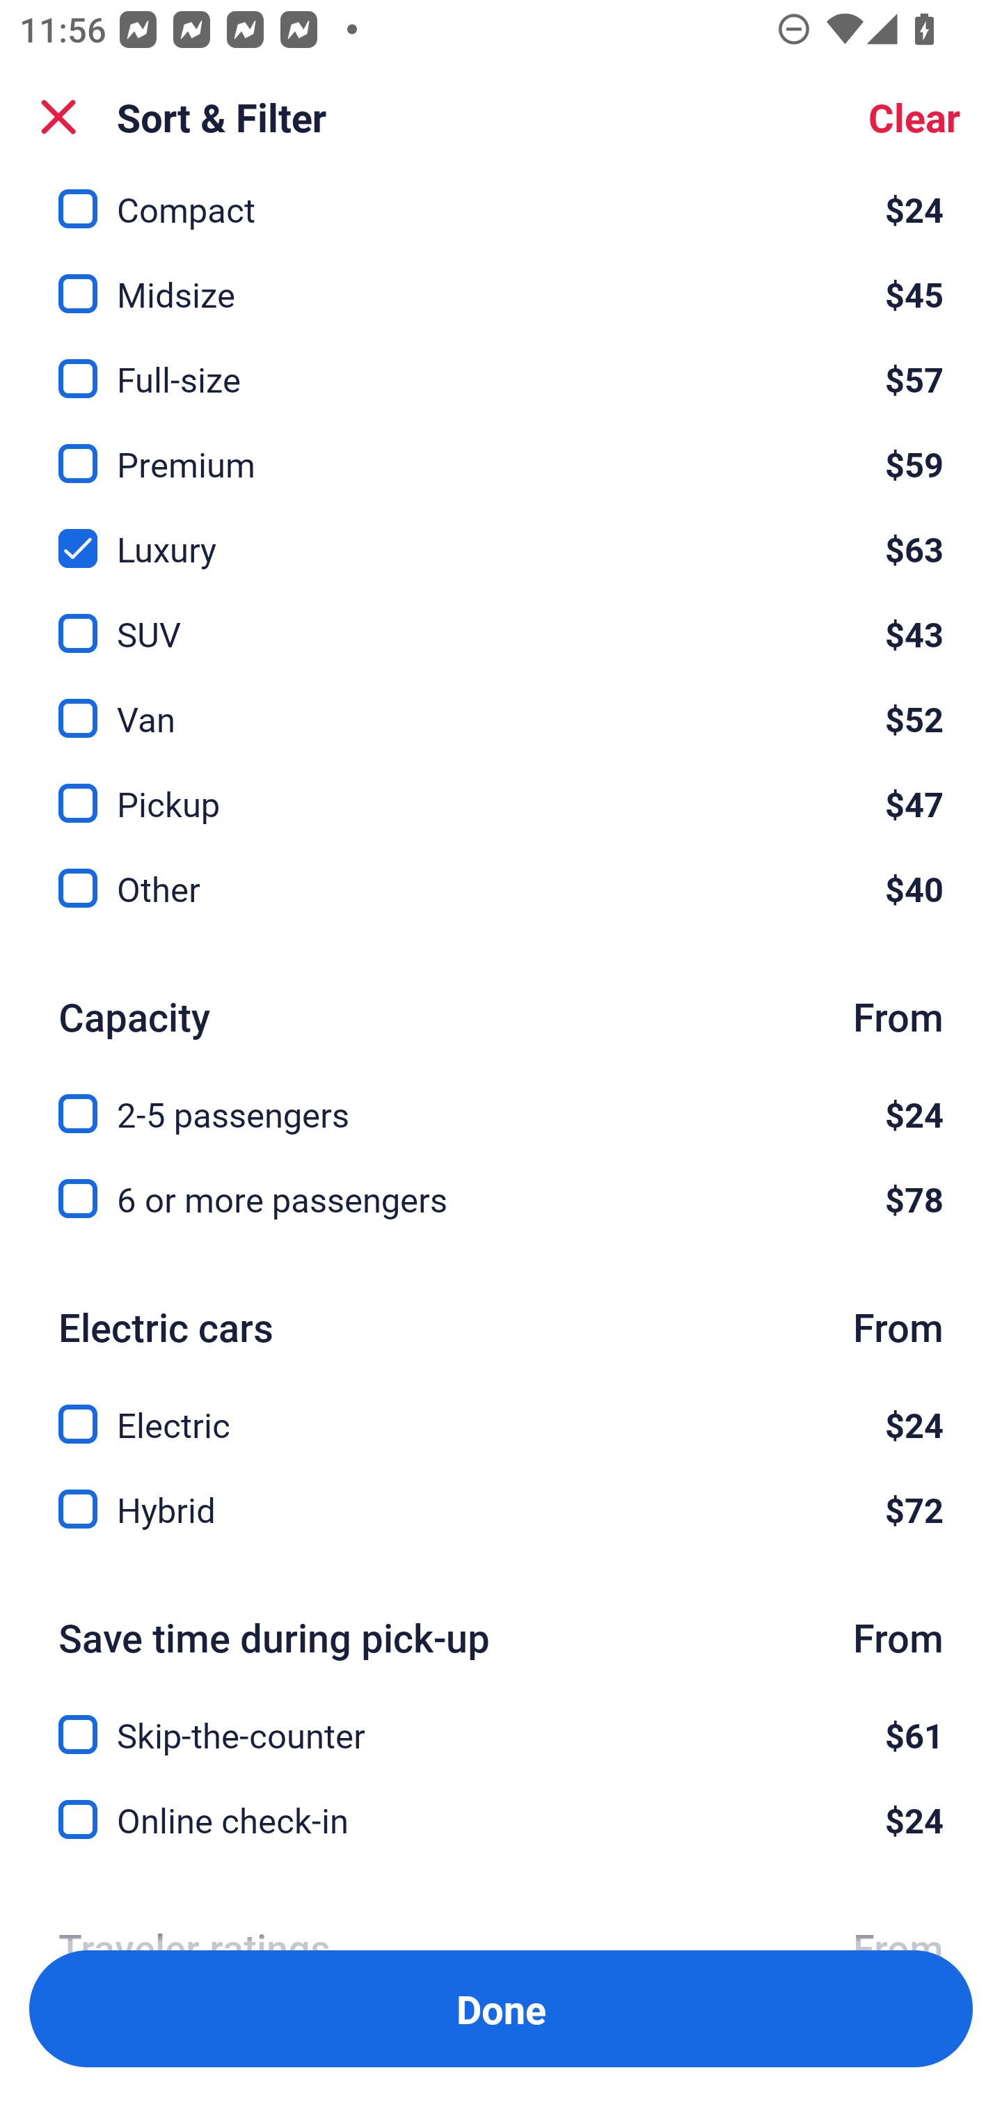 This screenshot has height=2116, width=1002. I want to click on Van, $52 Van $52, so click(501, 702).